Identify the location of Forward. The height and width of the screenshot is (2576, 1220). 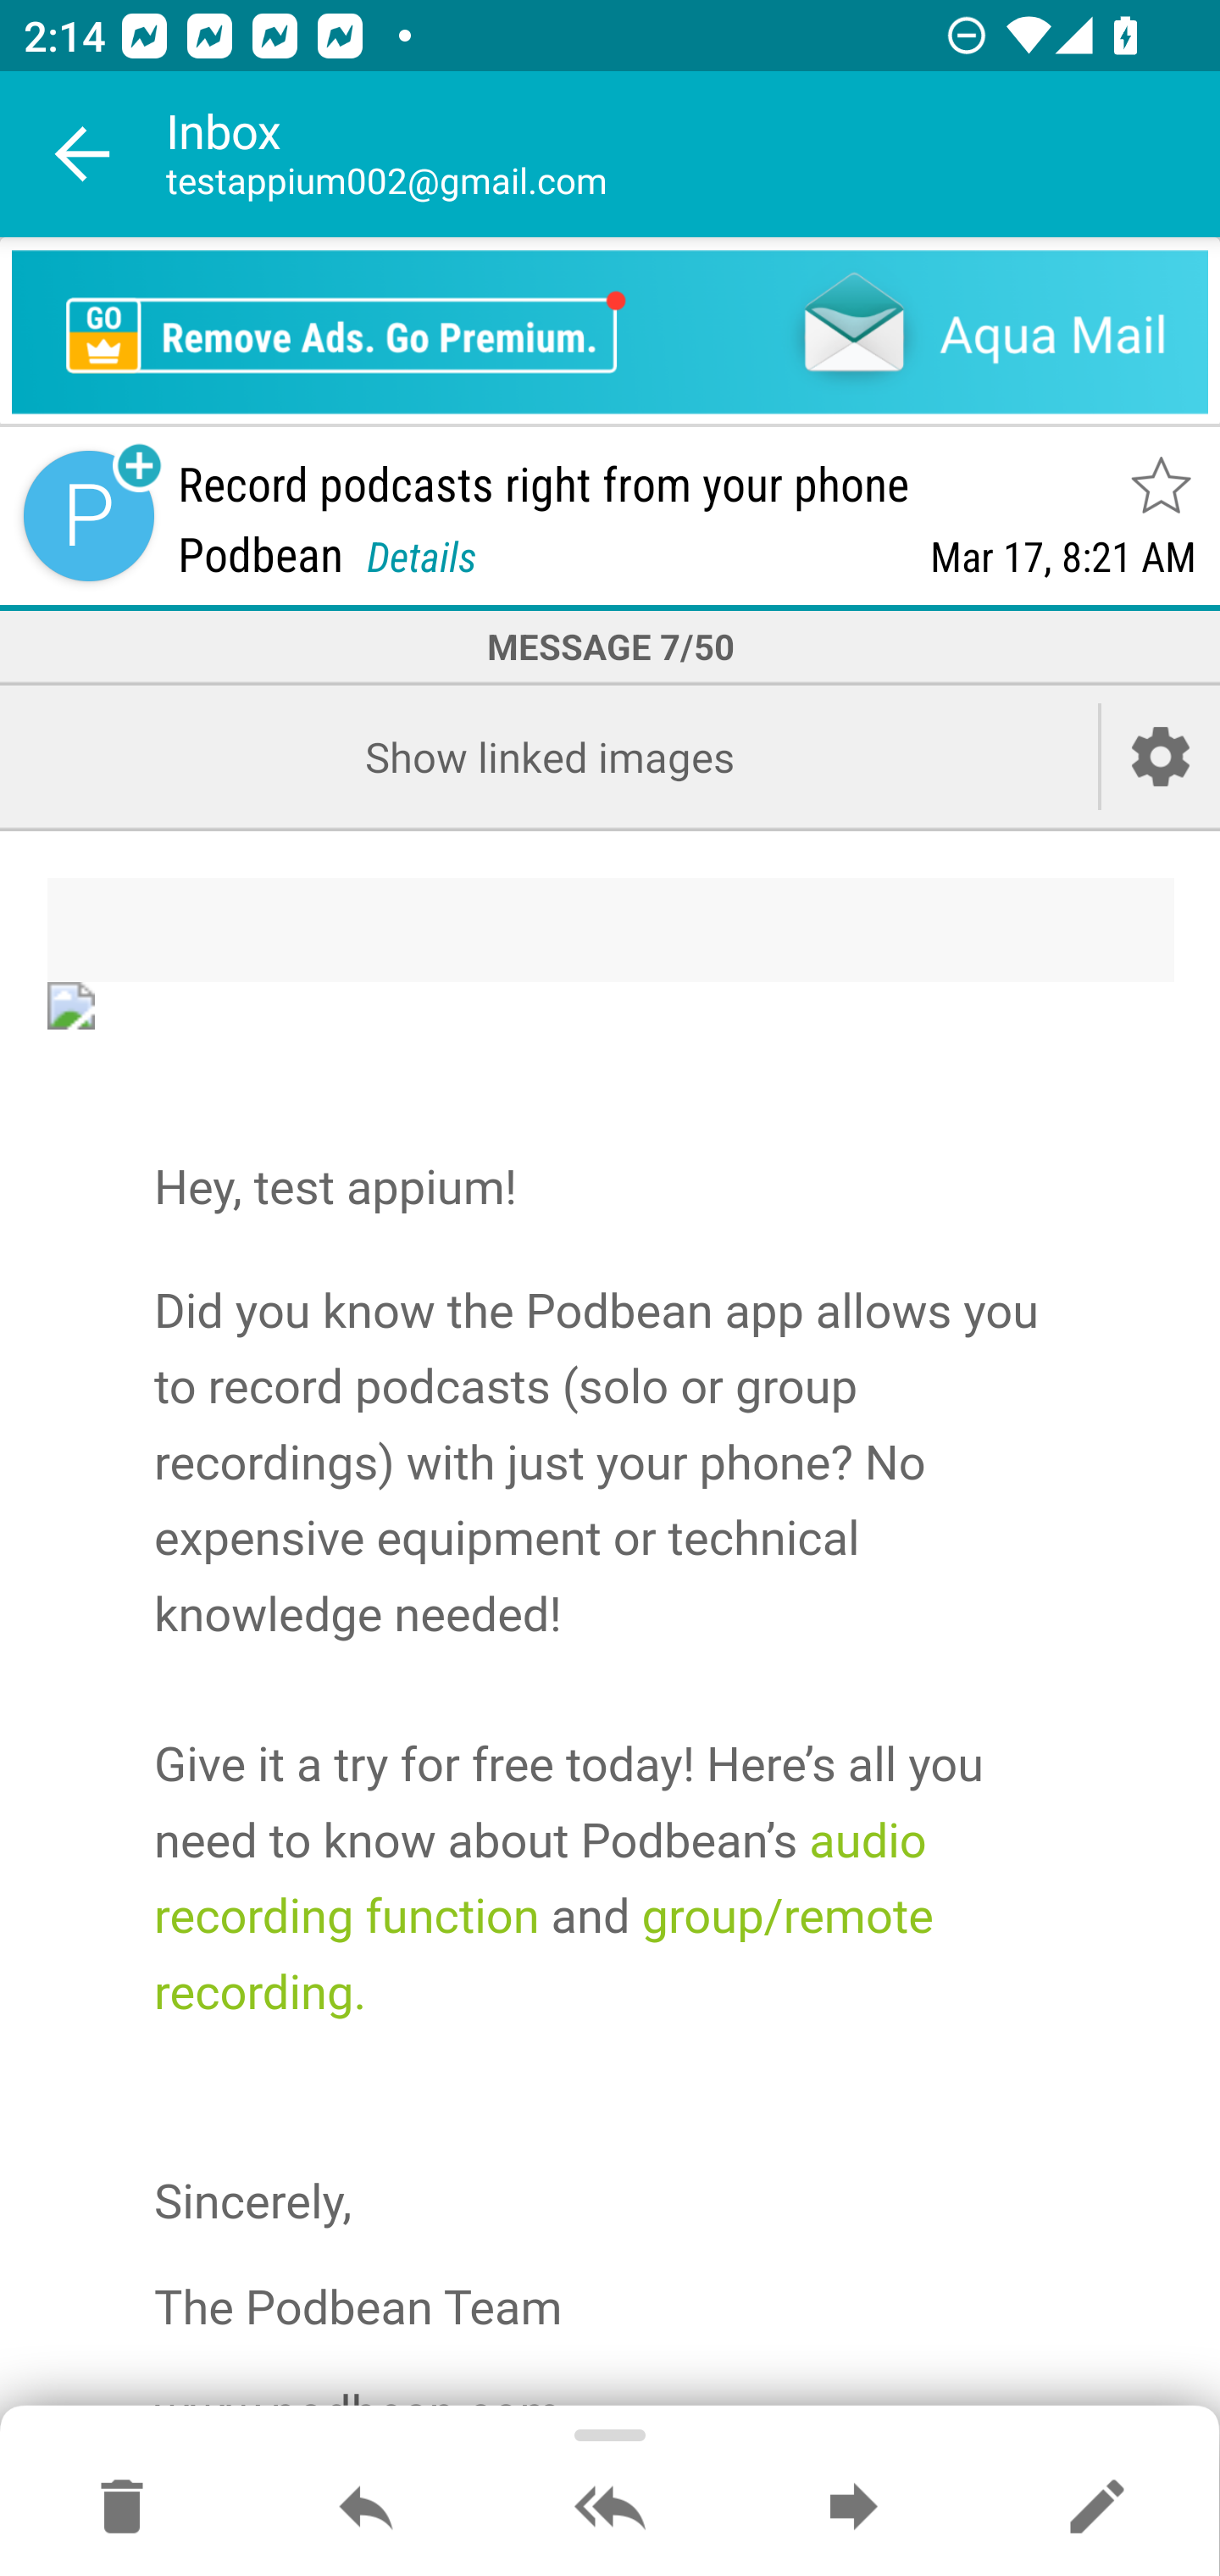
(853, 2508).